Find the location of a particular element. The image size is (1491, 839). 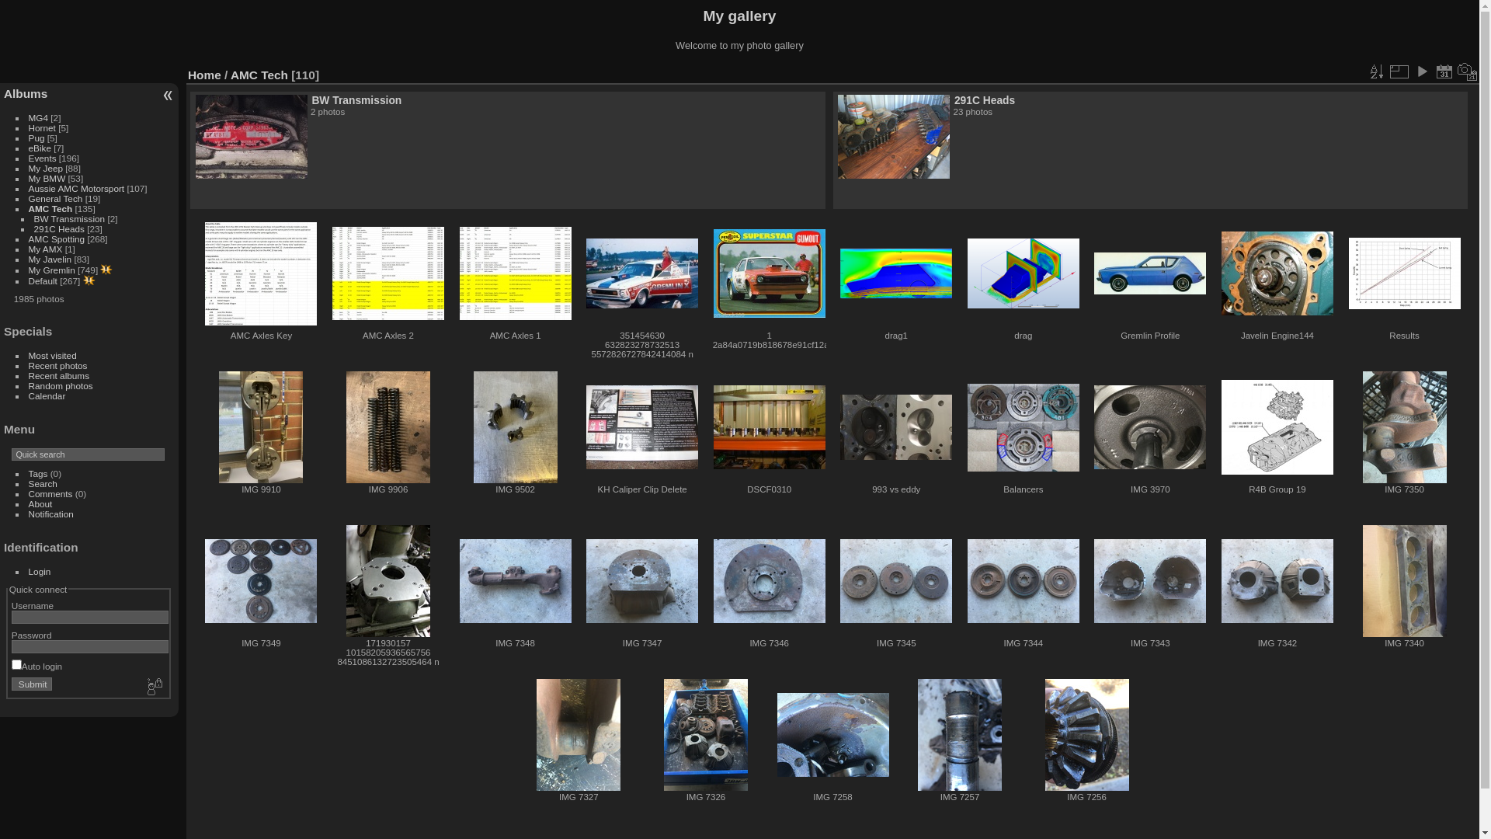

AMC Tech is located at coordinates (259, 75).